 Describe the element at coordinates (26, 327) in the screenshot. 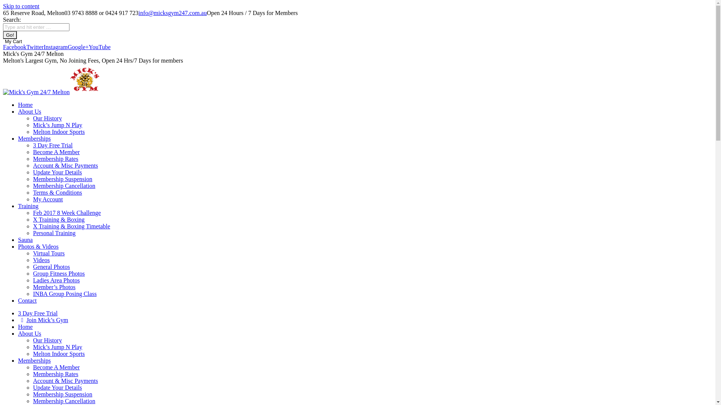

I see `Home` at that location.